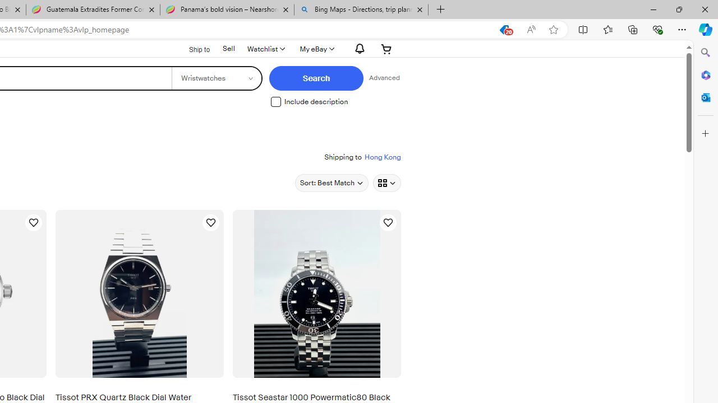 The image size is (718, 403). I want to click on AutomationID: gh-eb-Alerts, so click(358, 49).